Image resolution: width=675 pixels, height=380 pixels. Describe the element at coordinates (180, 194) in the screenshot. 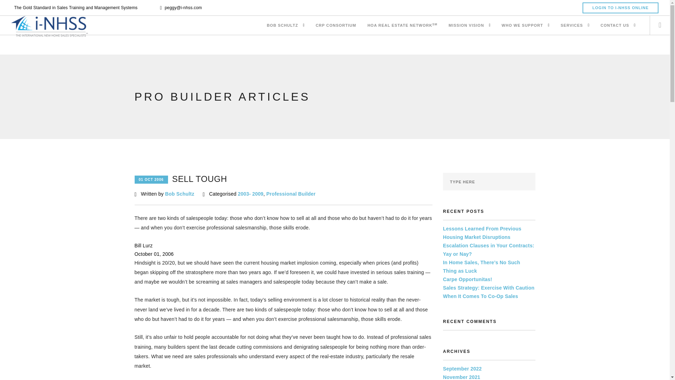

I see `Bob Schultz` at that location.